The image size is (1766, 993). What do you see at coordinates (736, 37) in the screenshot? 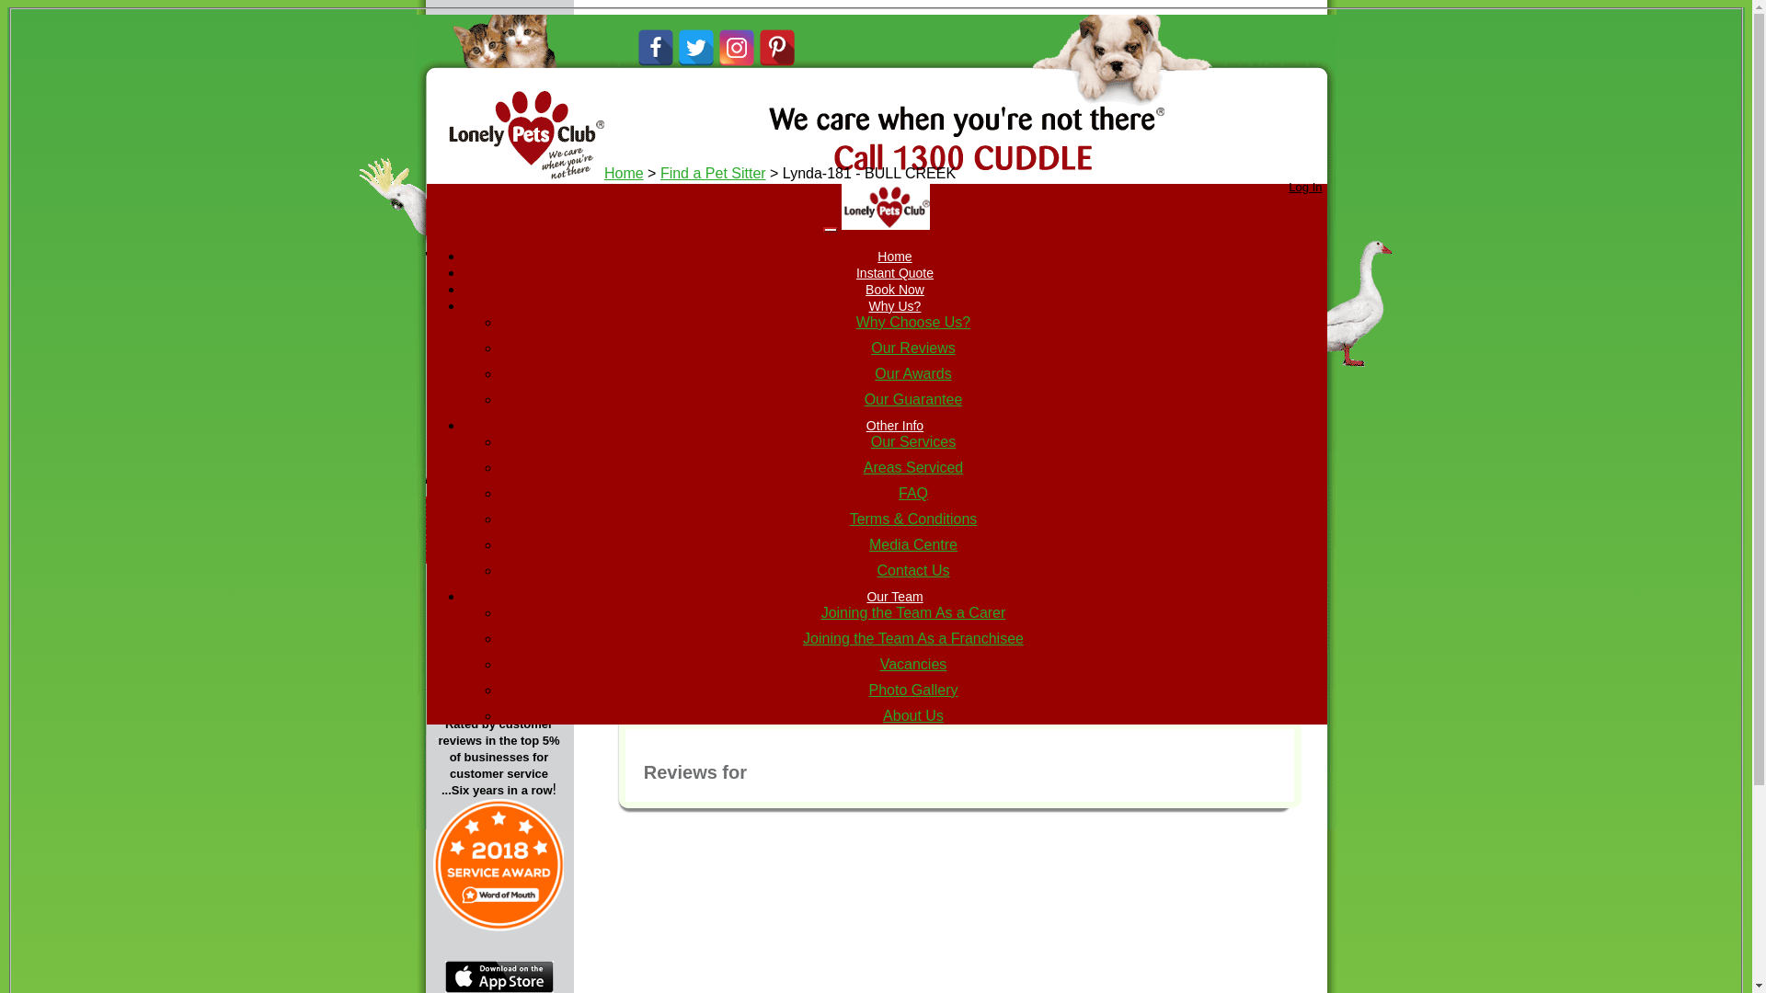
I see `Instagram` at bounding box center [736, 37].